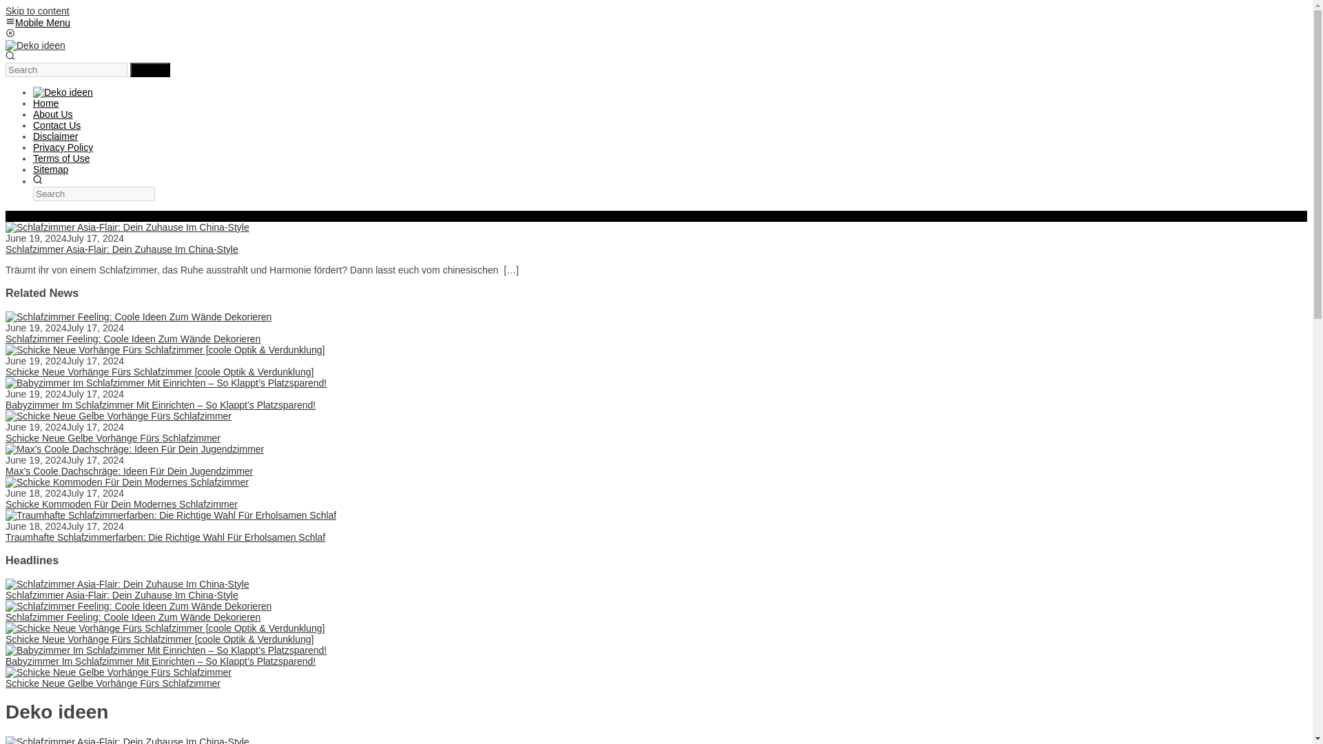 The height and width of the screenshot is (744, 1323). I want to click on Schlafzimmer Asia-Flair: Dein Zuhause Im China-Style, so click(121, 595).